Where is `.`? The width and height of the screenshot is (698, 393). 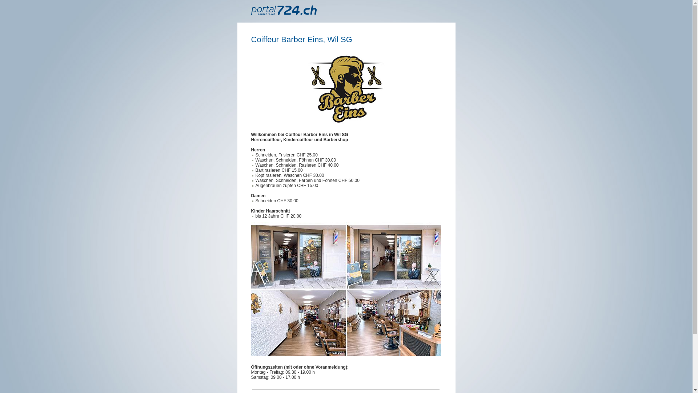
. is located at coordinates (253, 216).